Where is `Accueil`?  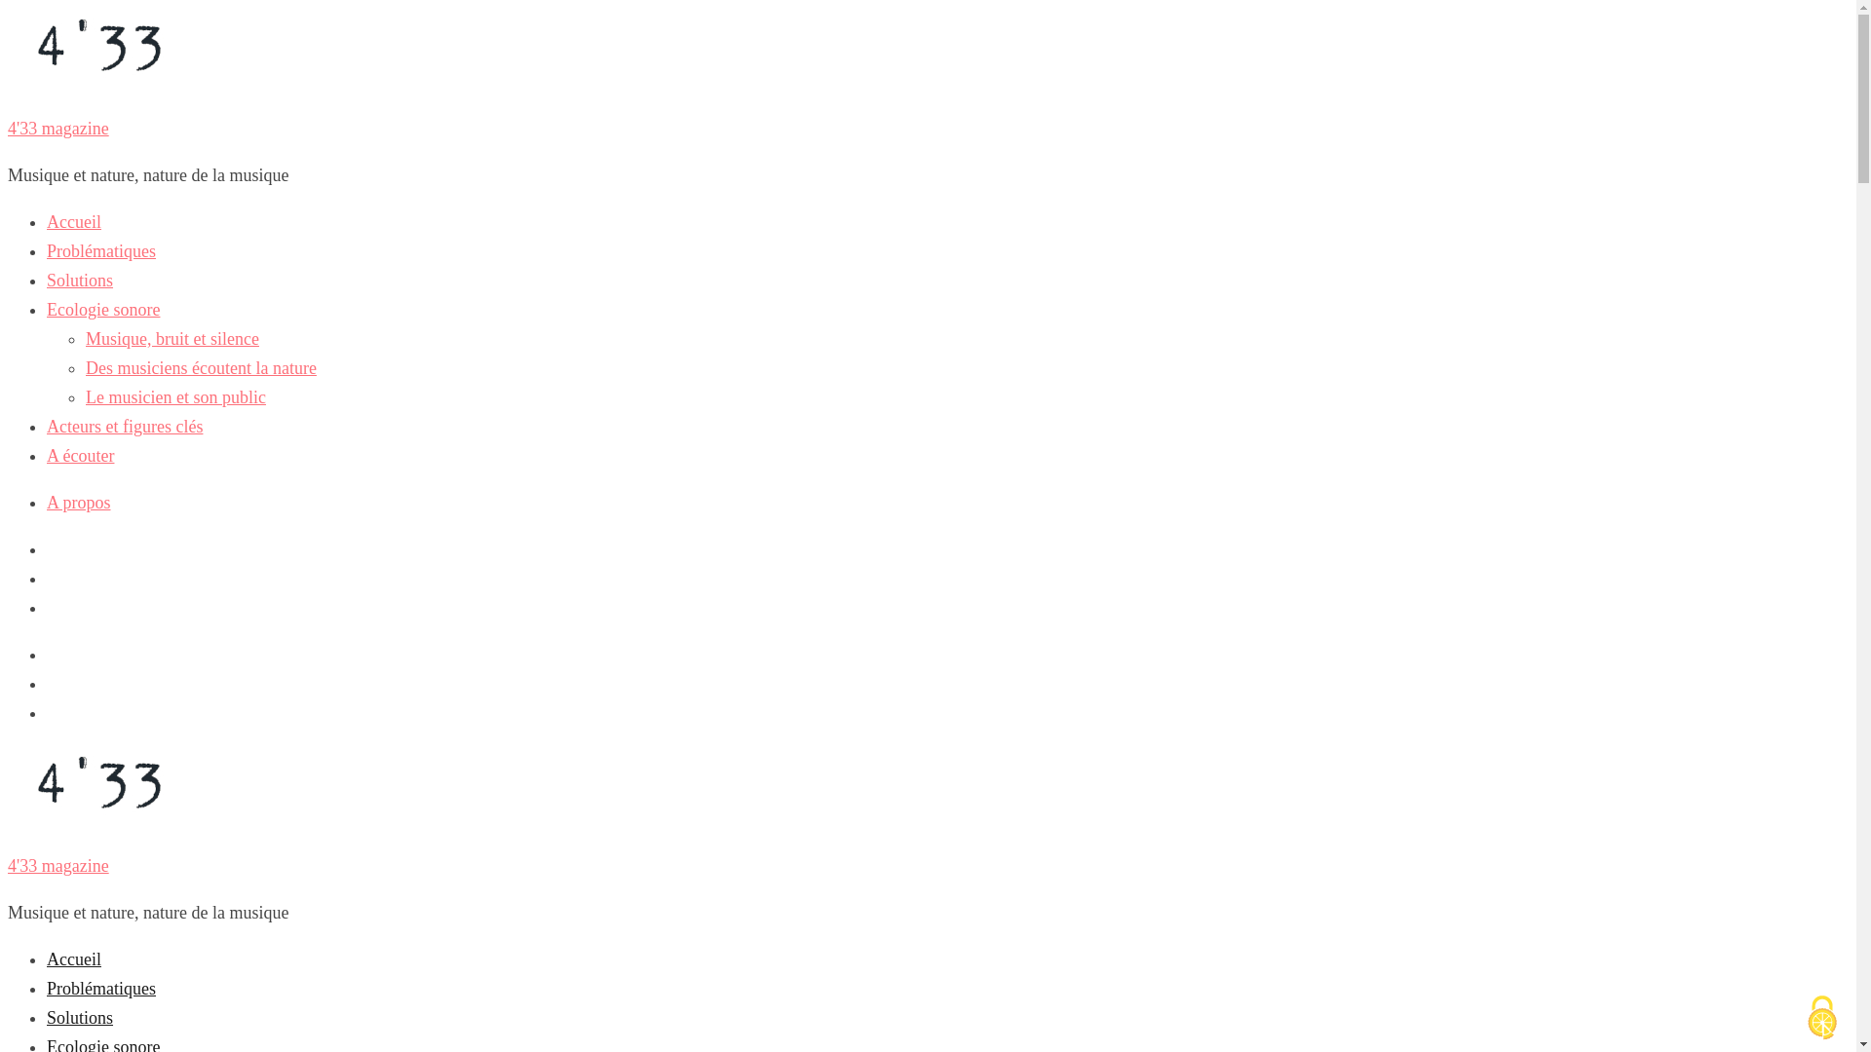
Accueil is located at coordinates (74, 960).